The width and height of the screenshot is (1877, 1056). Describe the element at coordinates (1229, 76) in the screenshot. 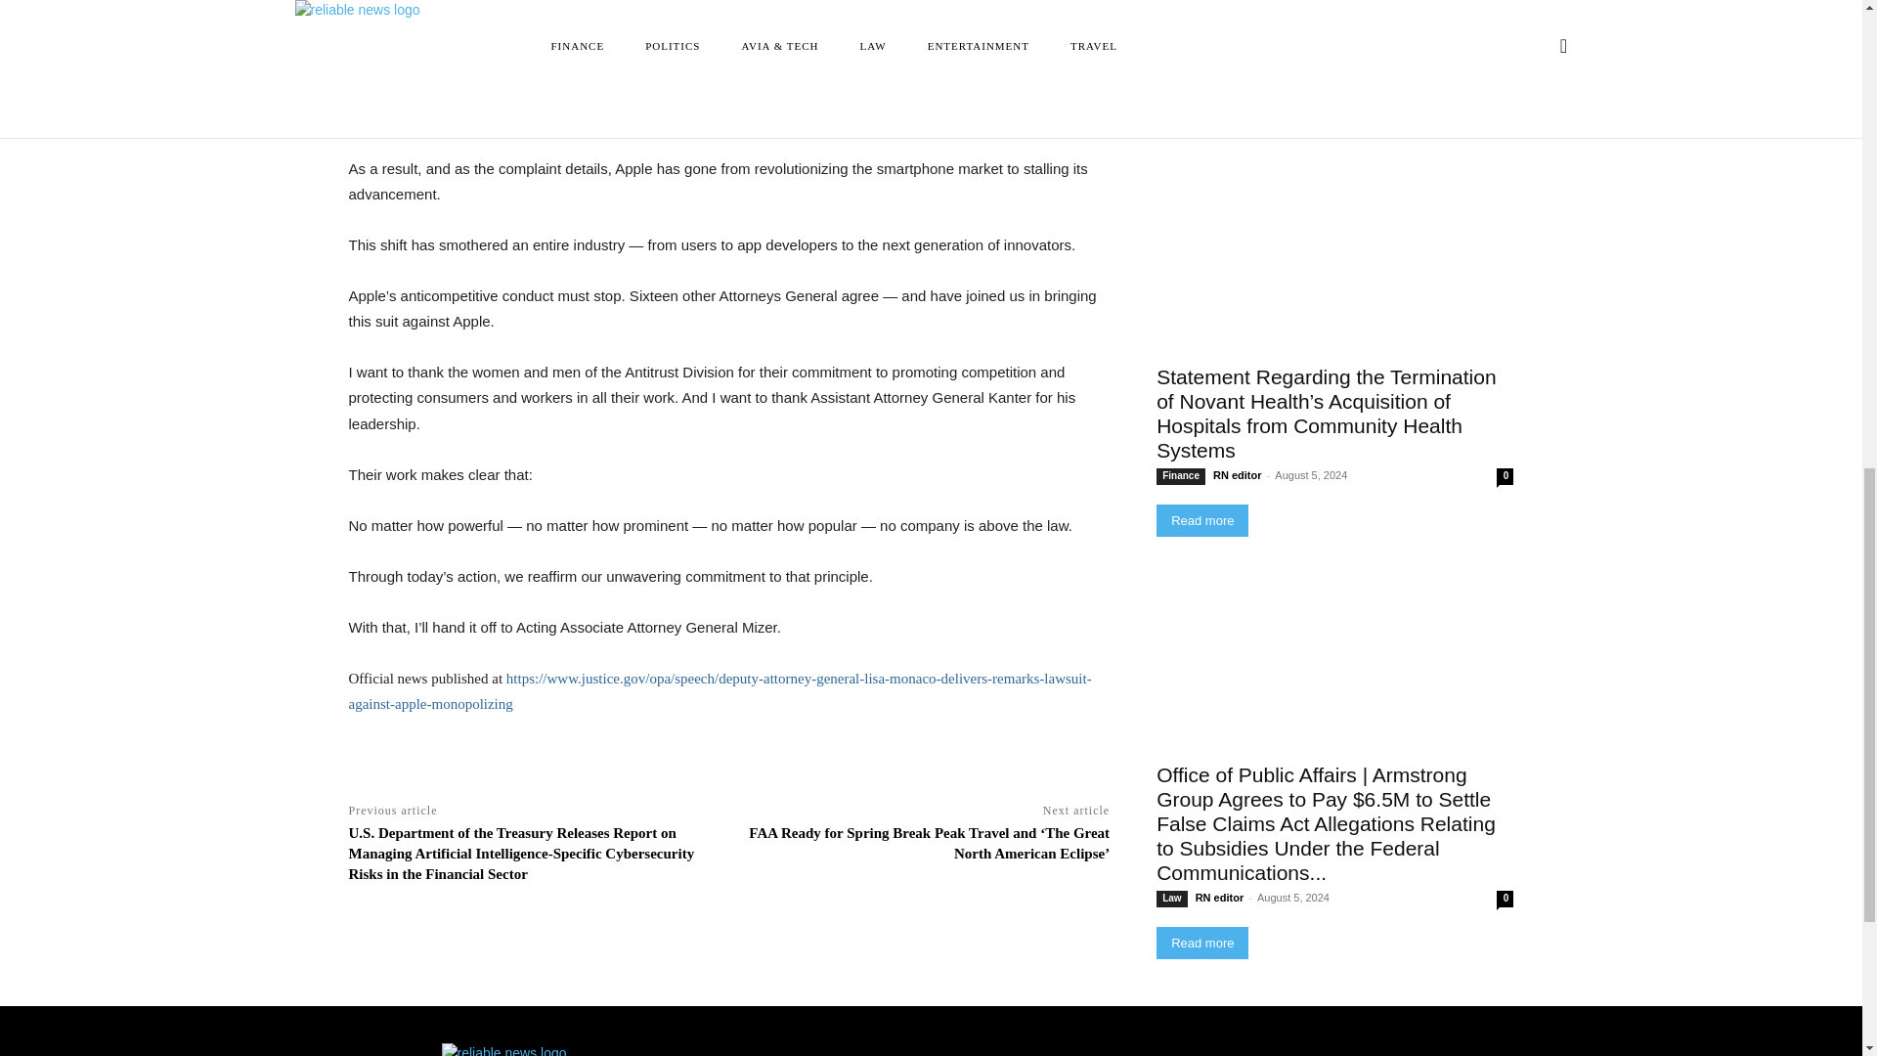

I see `RN editor` at that location.